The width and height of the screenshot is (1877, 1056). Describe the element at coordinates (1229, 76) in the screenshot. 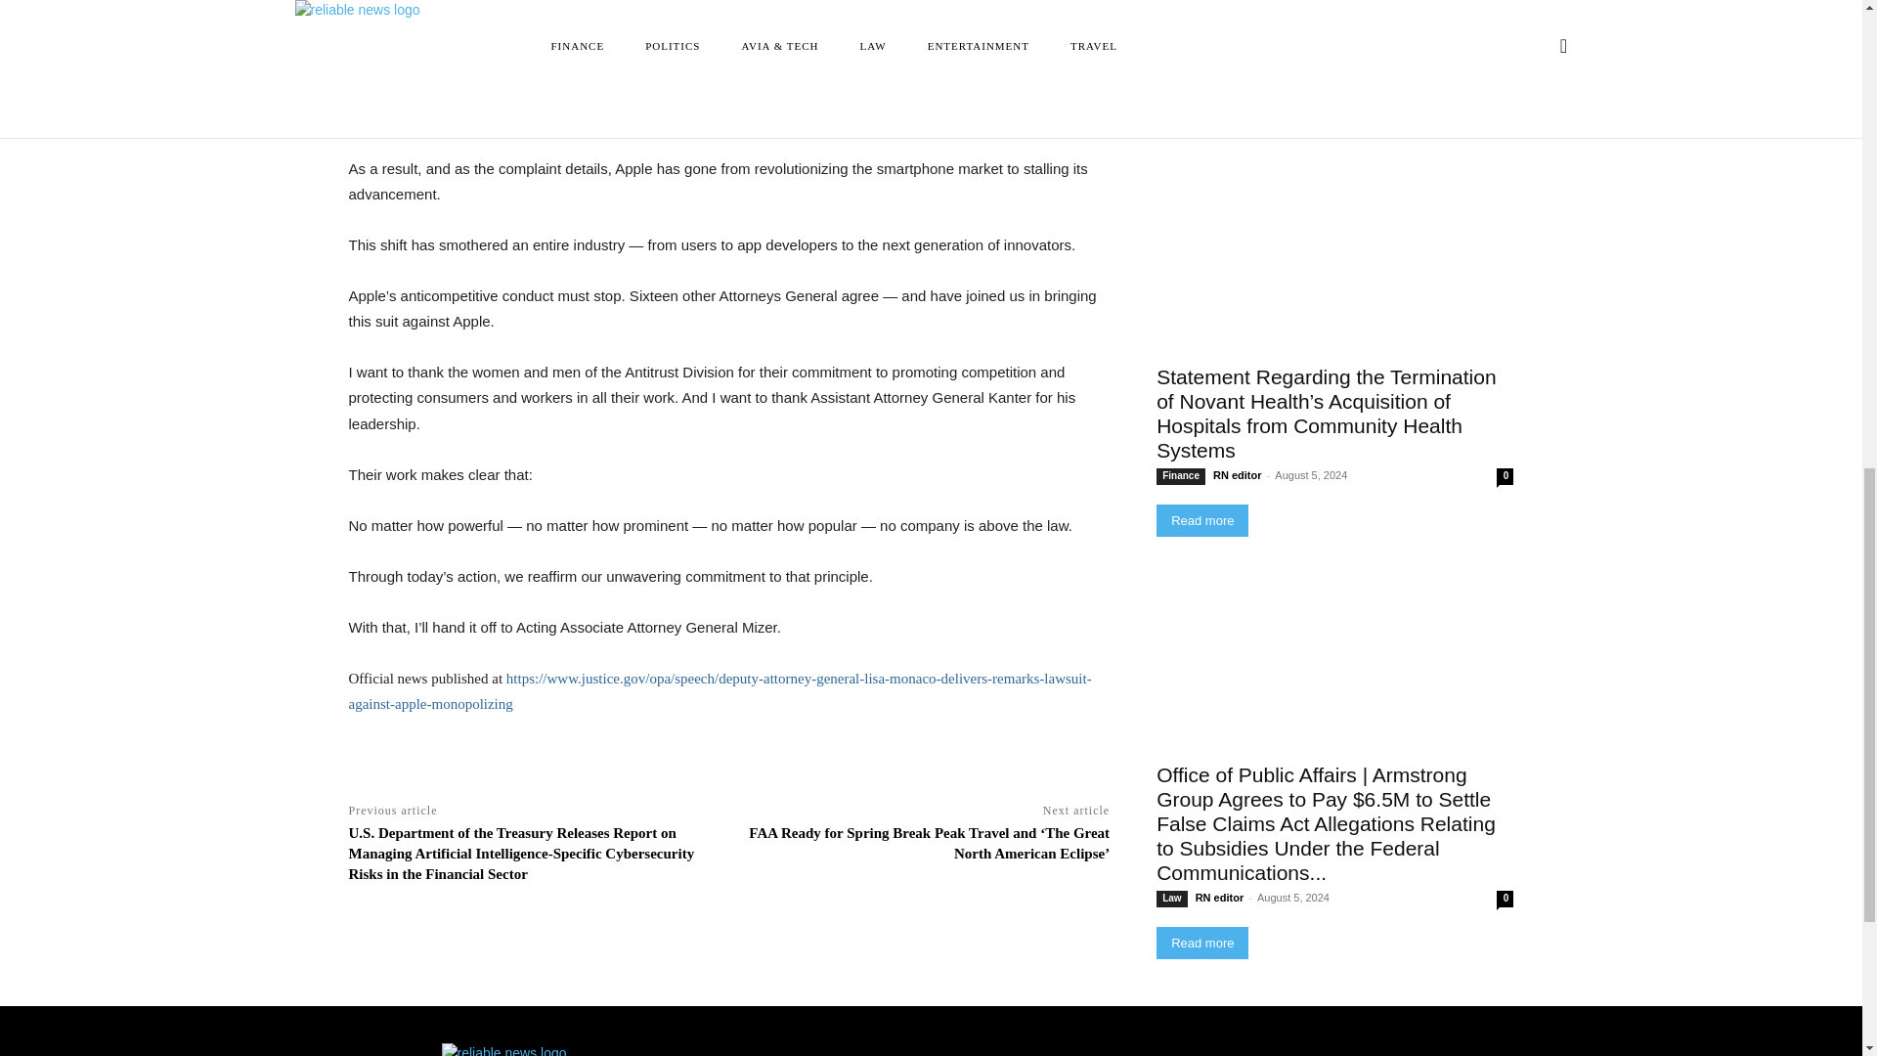

I see `RN editor` at that location.